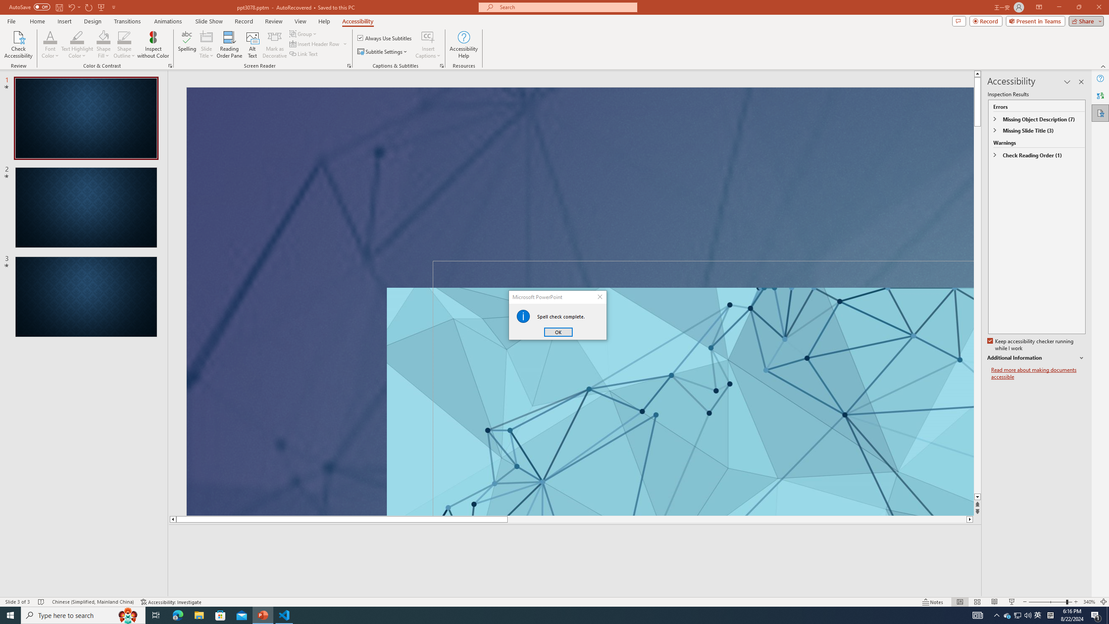  Describe the element at coordinates (428, 37) in the screenshot. I see `Insert Captions` at that location.